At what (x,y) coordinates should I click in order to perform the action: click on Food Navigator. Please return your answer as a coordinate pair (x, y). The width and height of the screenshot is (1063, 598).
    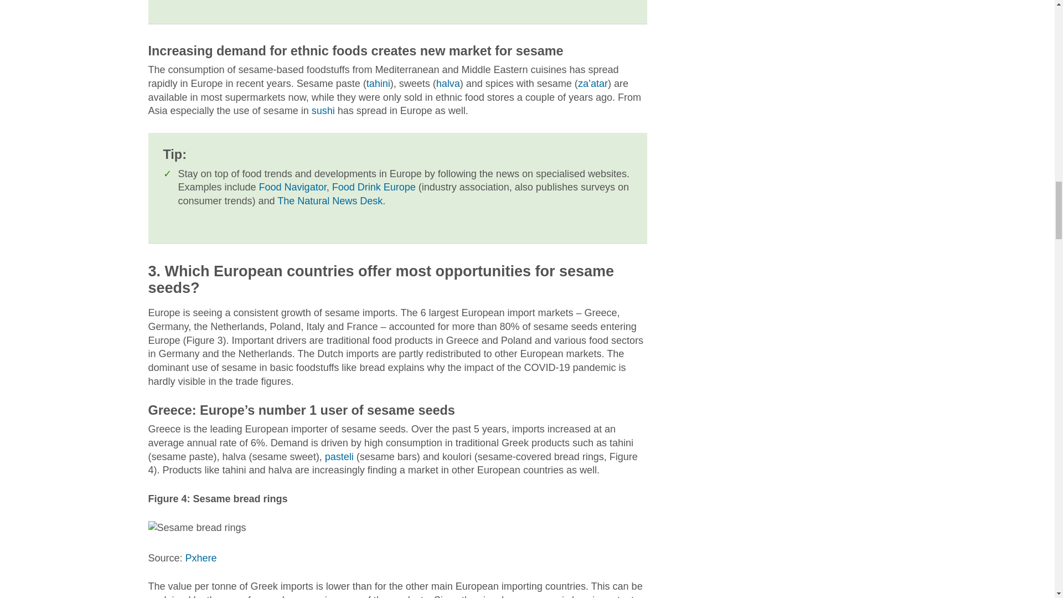
    Looking at the image, I should click on (292, 187).